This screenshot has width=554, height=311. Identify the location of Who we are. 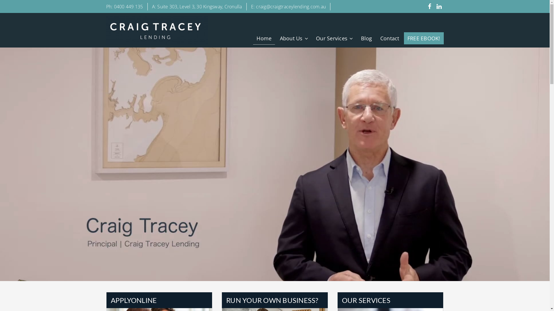
(305, 51).